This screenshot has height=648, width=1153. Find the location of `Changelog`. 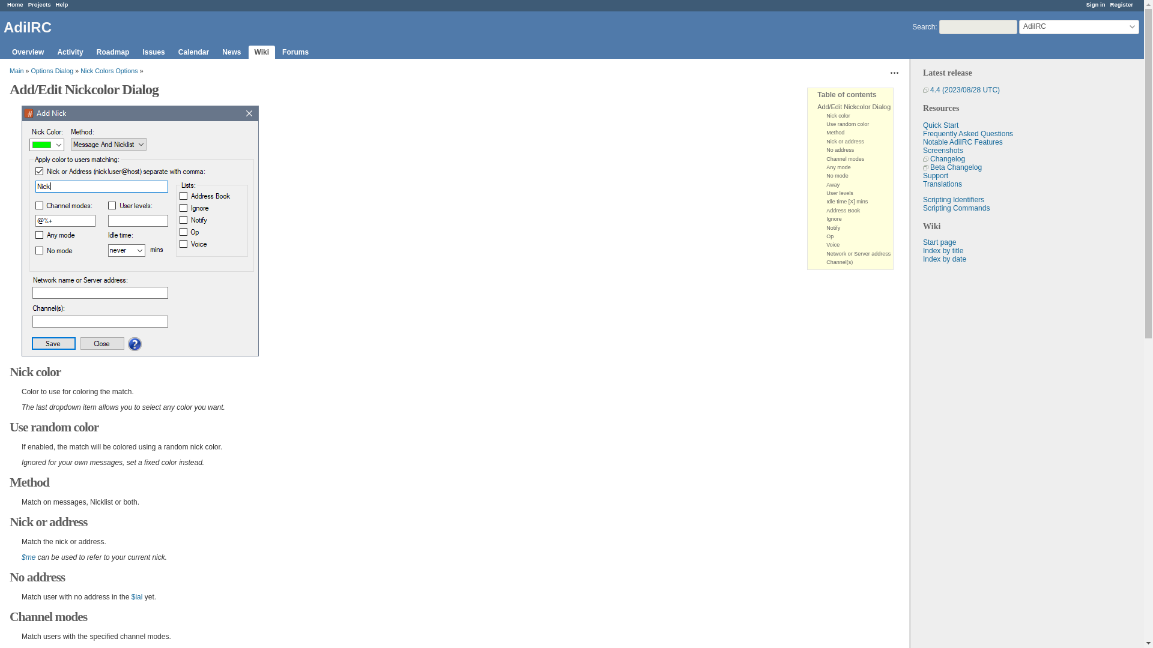

Changelog is located at coordinates (944, 159).